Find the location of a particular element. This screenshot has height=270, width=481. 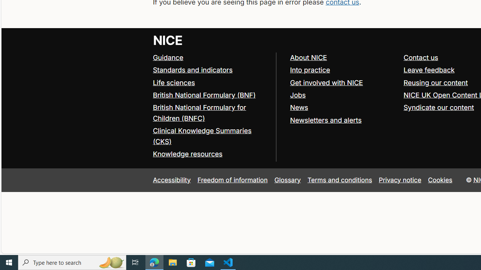

Terms and conditions is located at coordinates (340, 180).